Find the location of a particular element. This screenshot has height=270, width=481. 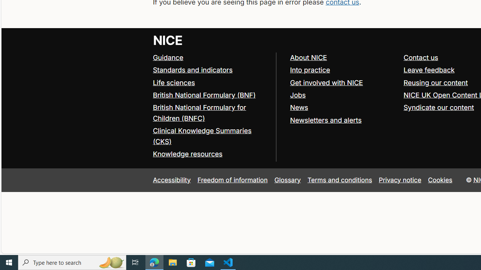

Terms and conditions is located at coordinates (340, 180).